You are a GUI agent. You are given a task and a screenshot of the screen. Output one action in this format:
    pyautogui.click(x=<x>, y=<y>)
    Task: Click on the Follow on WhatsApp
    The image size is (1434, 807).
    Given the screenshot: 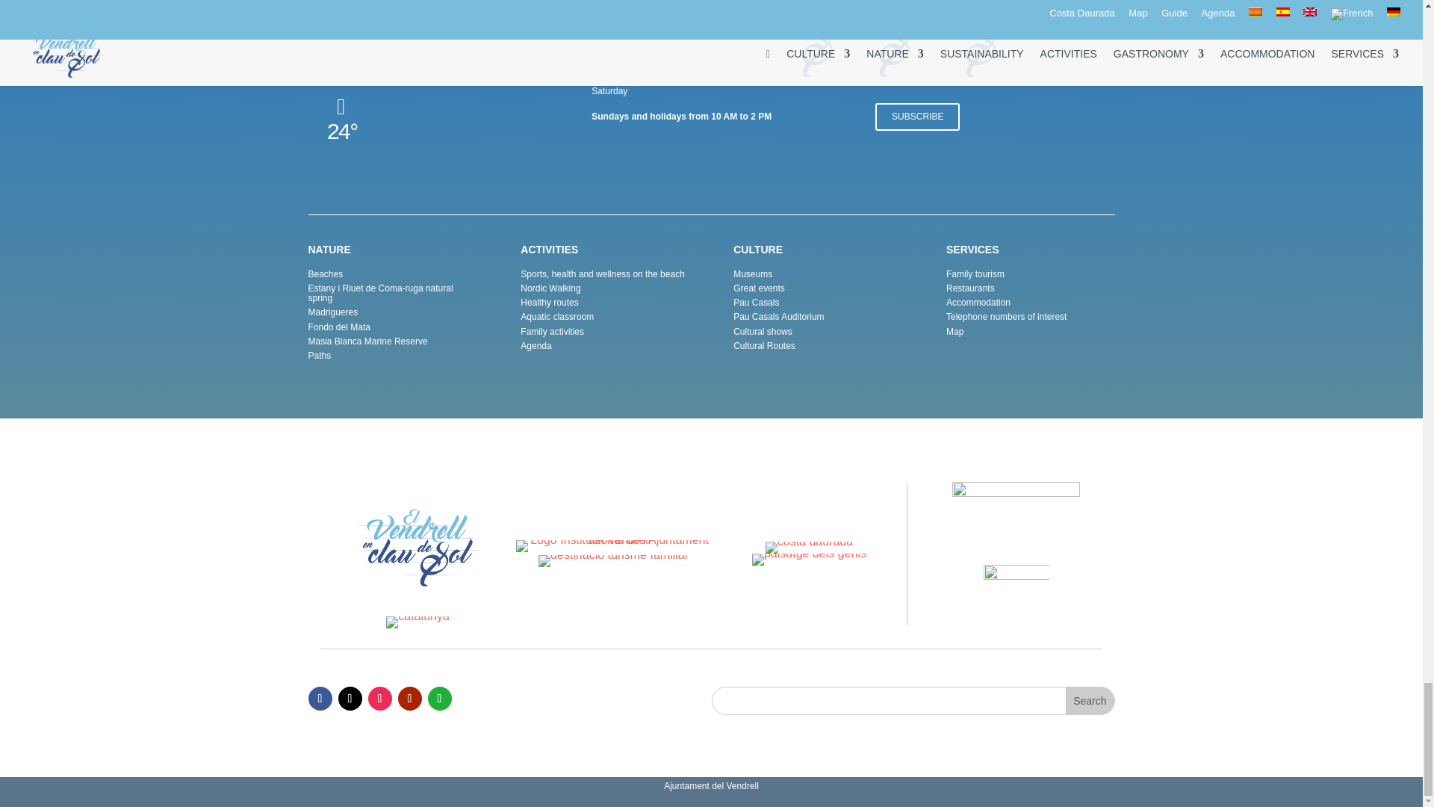 What is the action you would take?
    pyautogui.click(x=439, y=699)
    